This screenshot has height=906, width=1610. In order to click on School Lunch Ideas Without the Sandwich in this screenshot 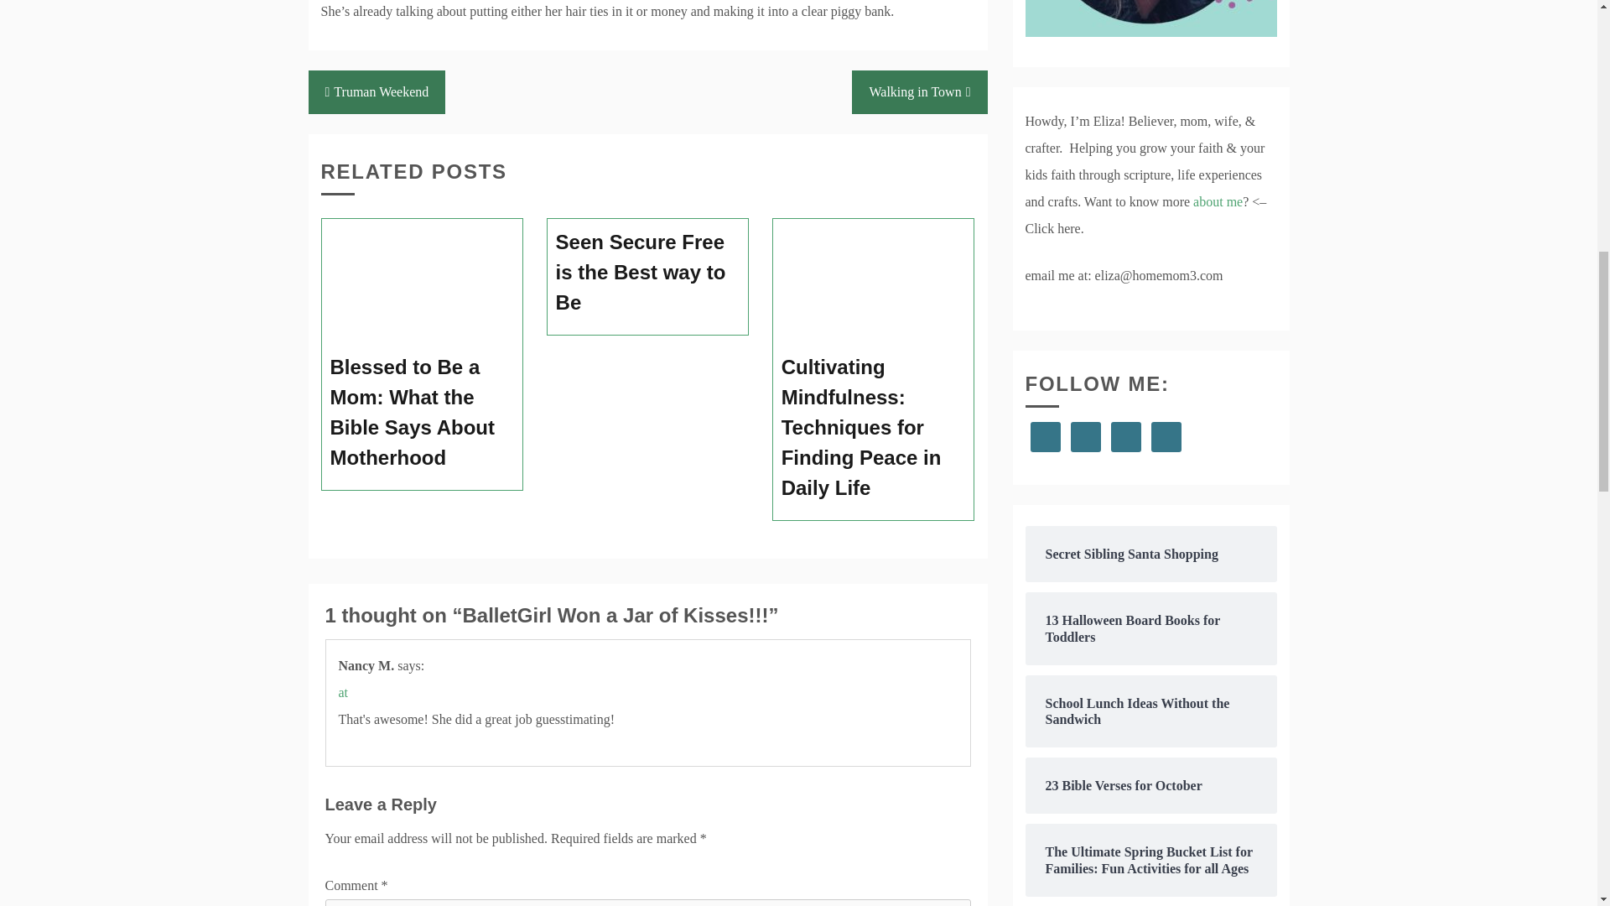, I will do `click(1150, 711)`.